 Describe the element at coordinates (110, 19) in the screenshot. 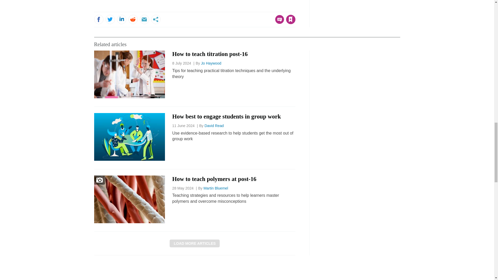

I see `Share this on Twitter` at that location.